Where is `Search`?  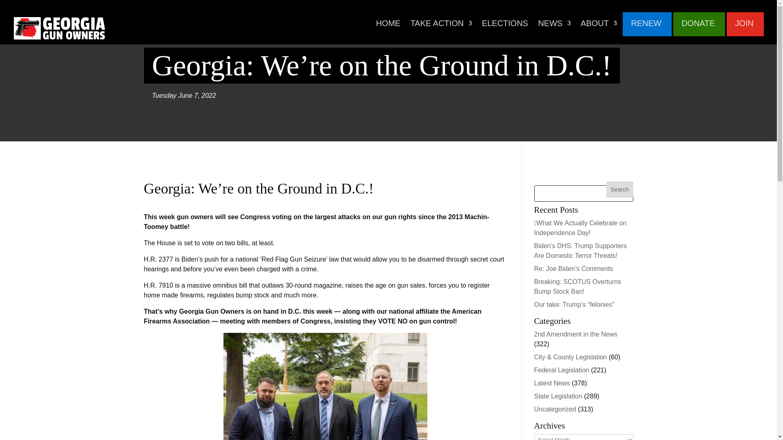 Search is located at coordinates (620, 189).